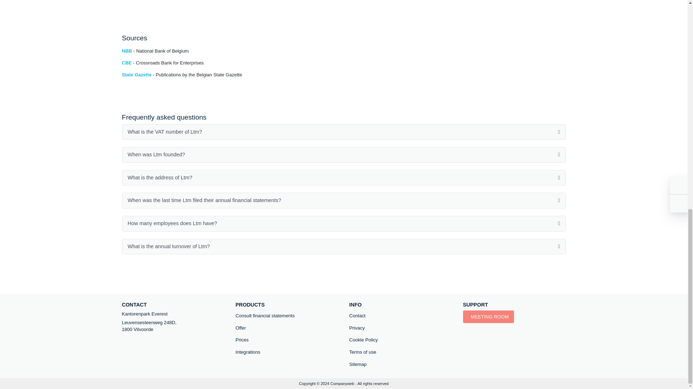  What do you see at coordinates (287, 340) in the screenshot?
I see `Prices` at bounding box center [287, 340].